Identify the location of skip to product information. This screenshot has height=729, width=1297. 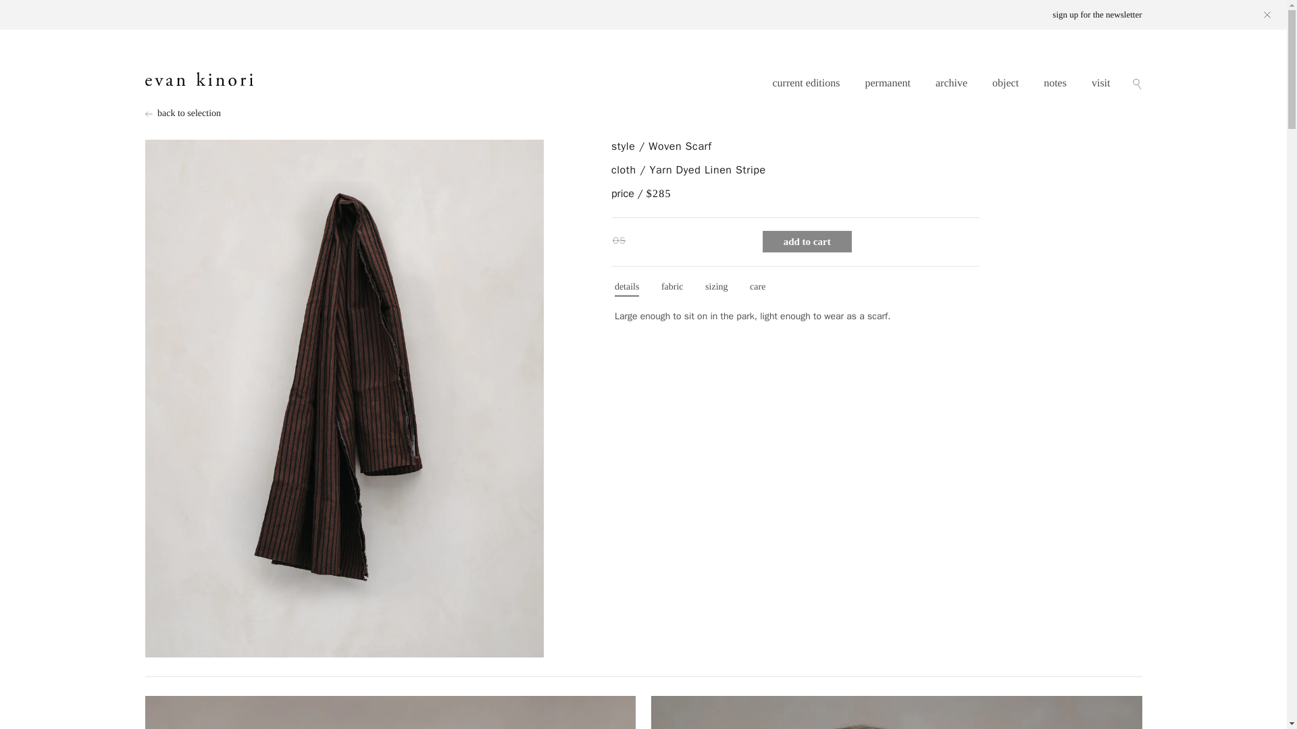
(185, 150).